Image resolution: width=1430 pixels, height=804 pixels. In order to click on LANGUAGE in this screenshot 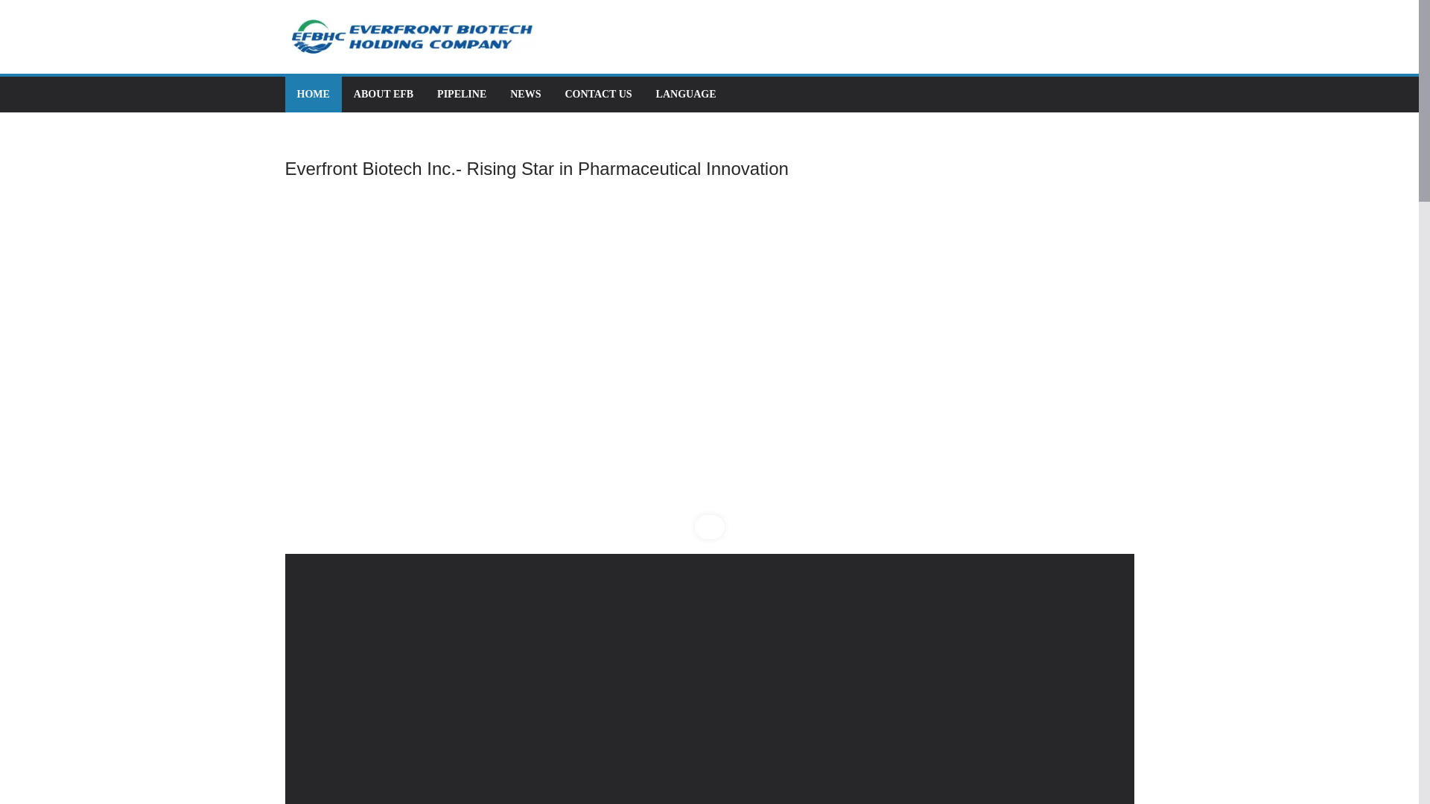, I will do `click(686, 95)`.